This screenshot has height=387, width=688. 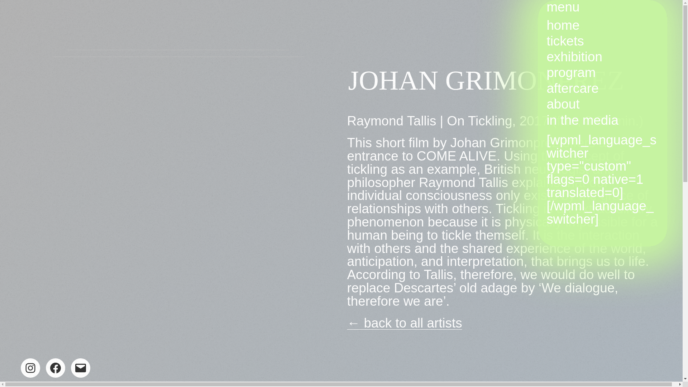 What do you see at coordinates (574, 57) in the screenshot?
I see `exhibition` at bounding box center [574, 57].